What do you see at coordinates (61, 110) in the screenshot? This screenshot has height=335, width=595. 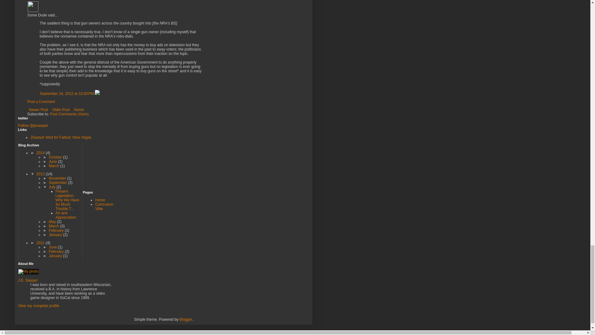 I see `Older Post` at bounding box center [61, 110].